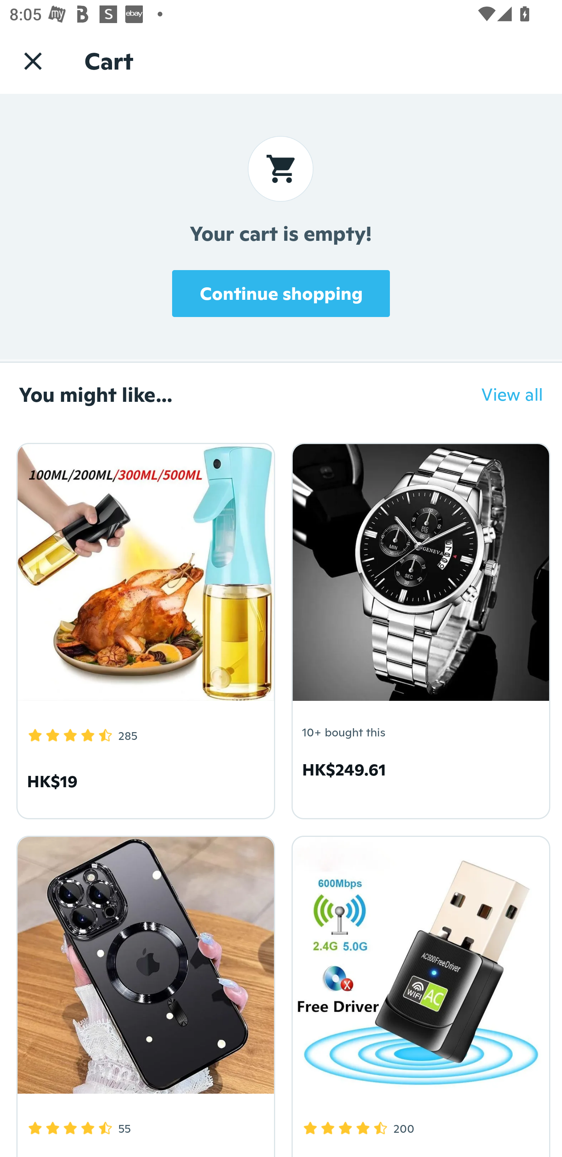 This screenshot has width=562, height=1157. What do you see at coordinates (144, 994) in the screenshot?
I see `4.3 Star Rating 55` at bounding box center [144, 994].